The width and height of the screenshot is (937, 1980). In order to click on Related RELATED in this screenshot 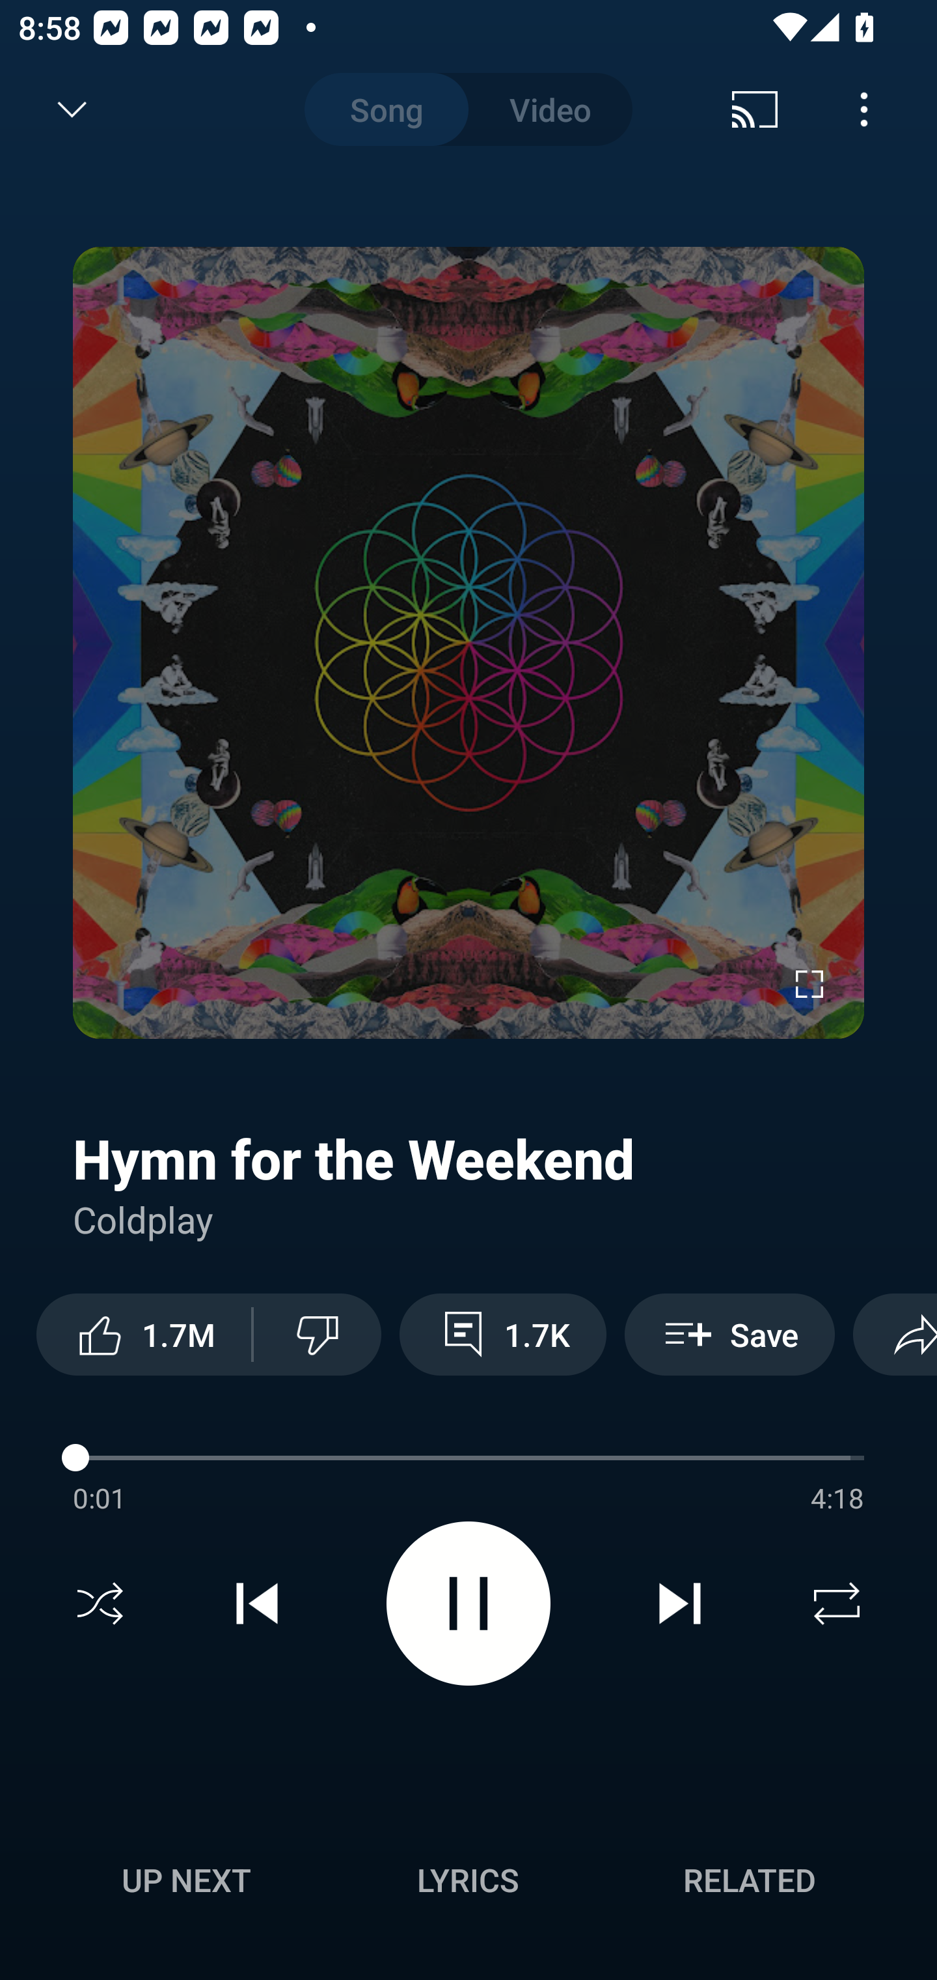, I will do `click(750, 1880)`.